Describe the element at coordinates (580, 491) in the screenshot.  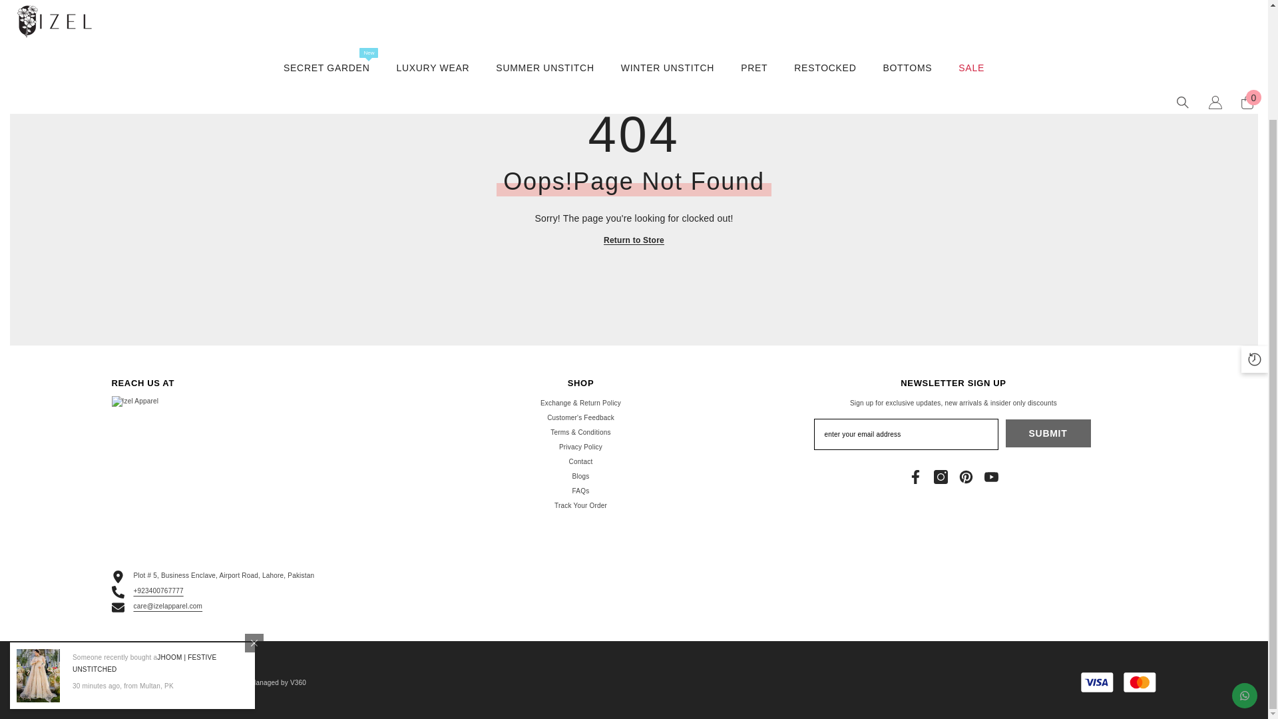
I see `FAQs` at that location.